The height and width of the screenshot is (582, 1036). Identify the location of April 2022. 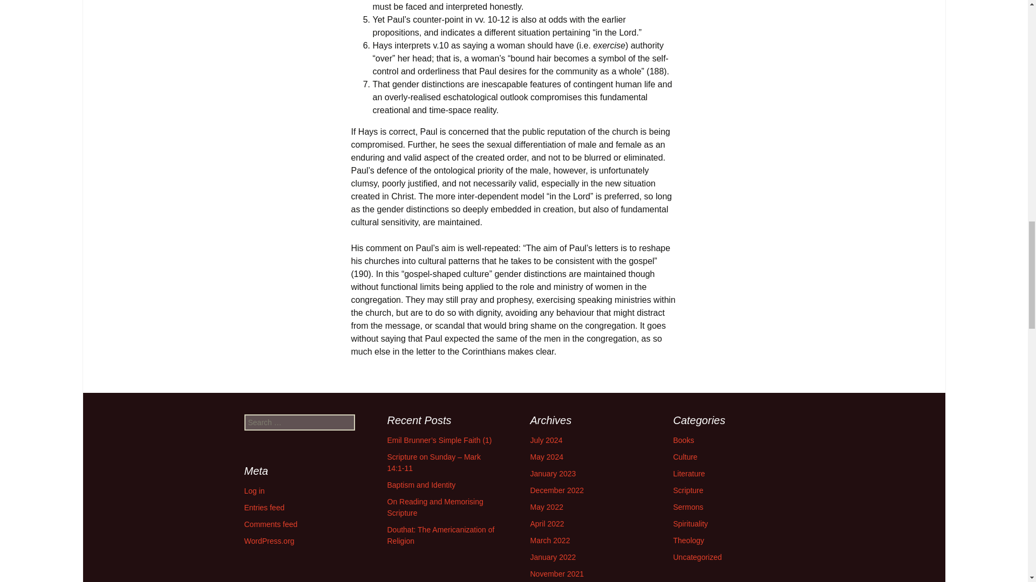
(546, 524).